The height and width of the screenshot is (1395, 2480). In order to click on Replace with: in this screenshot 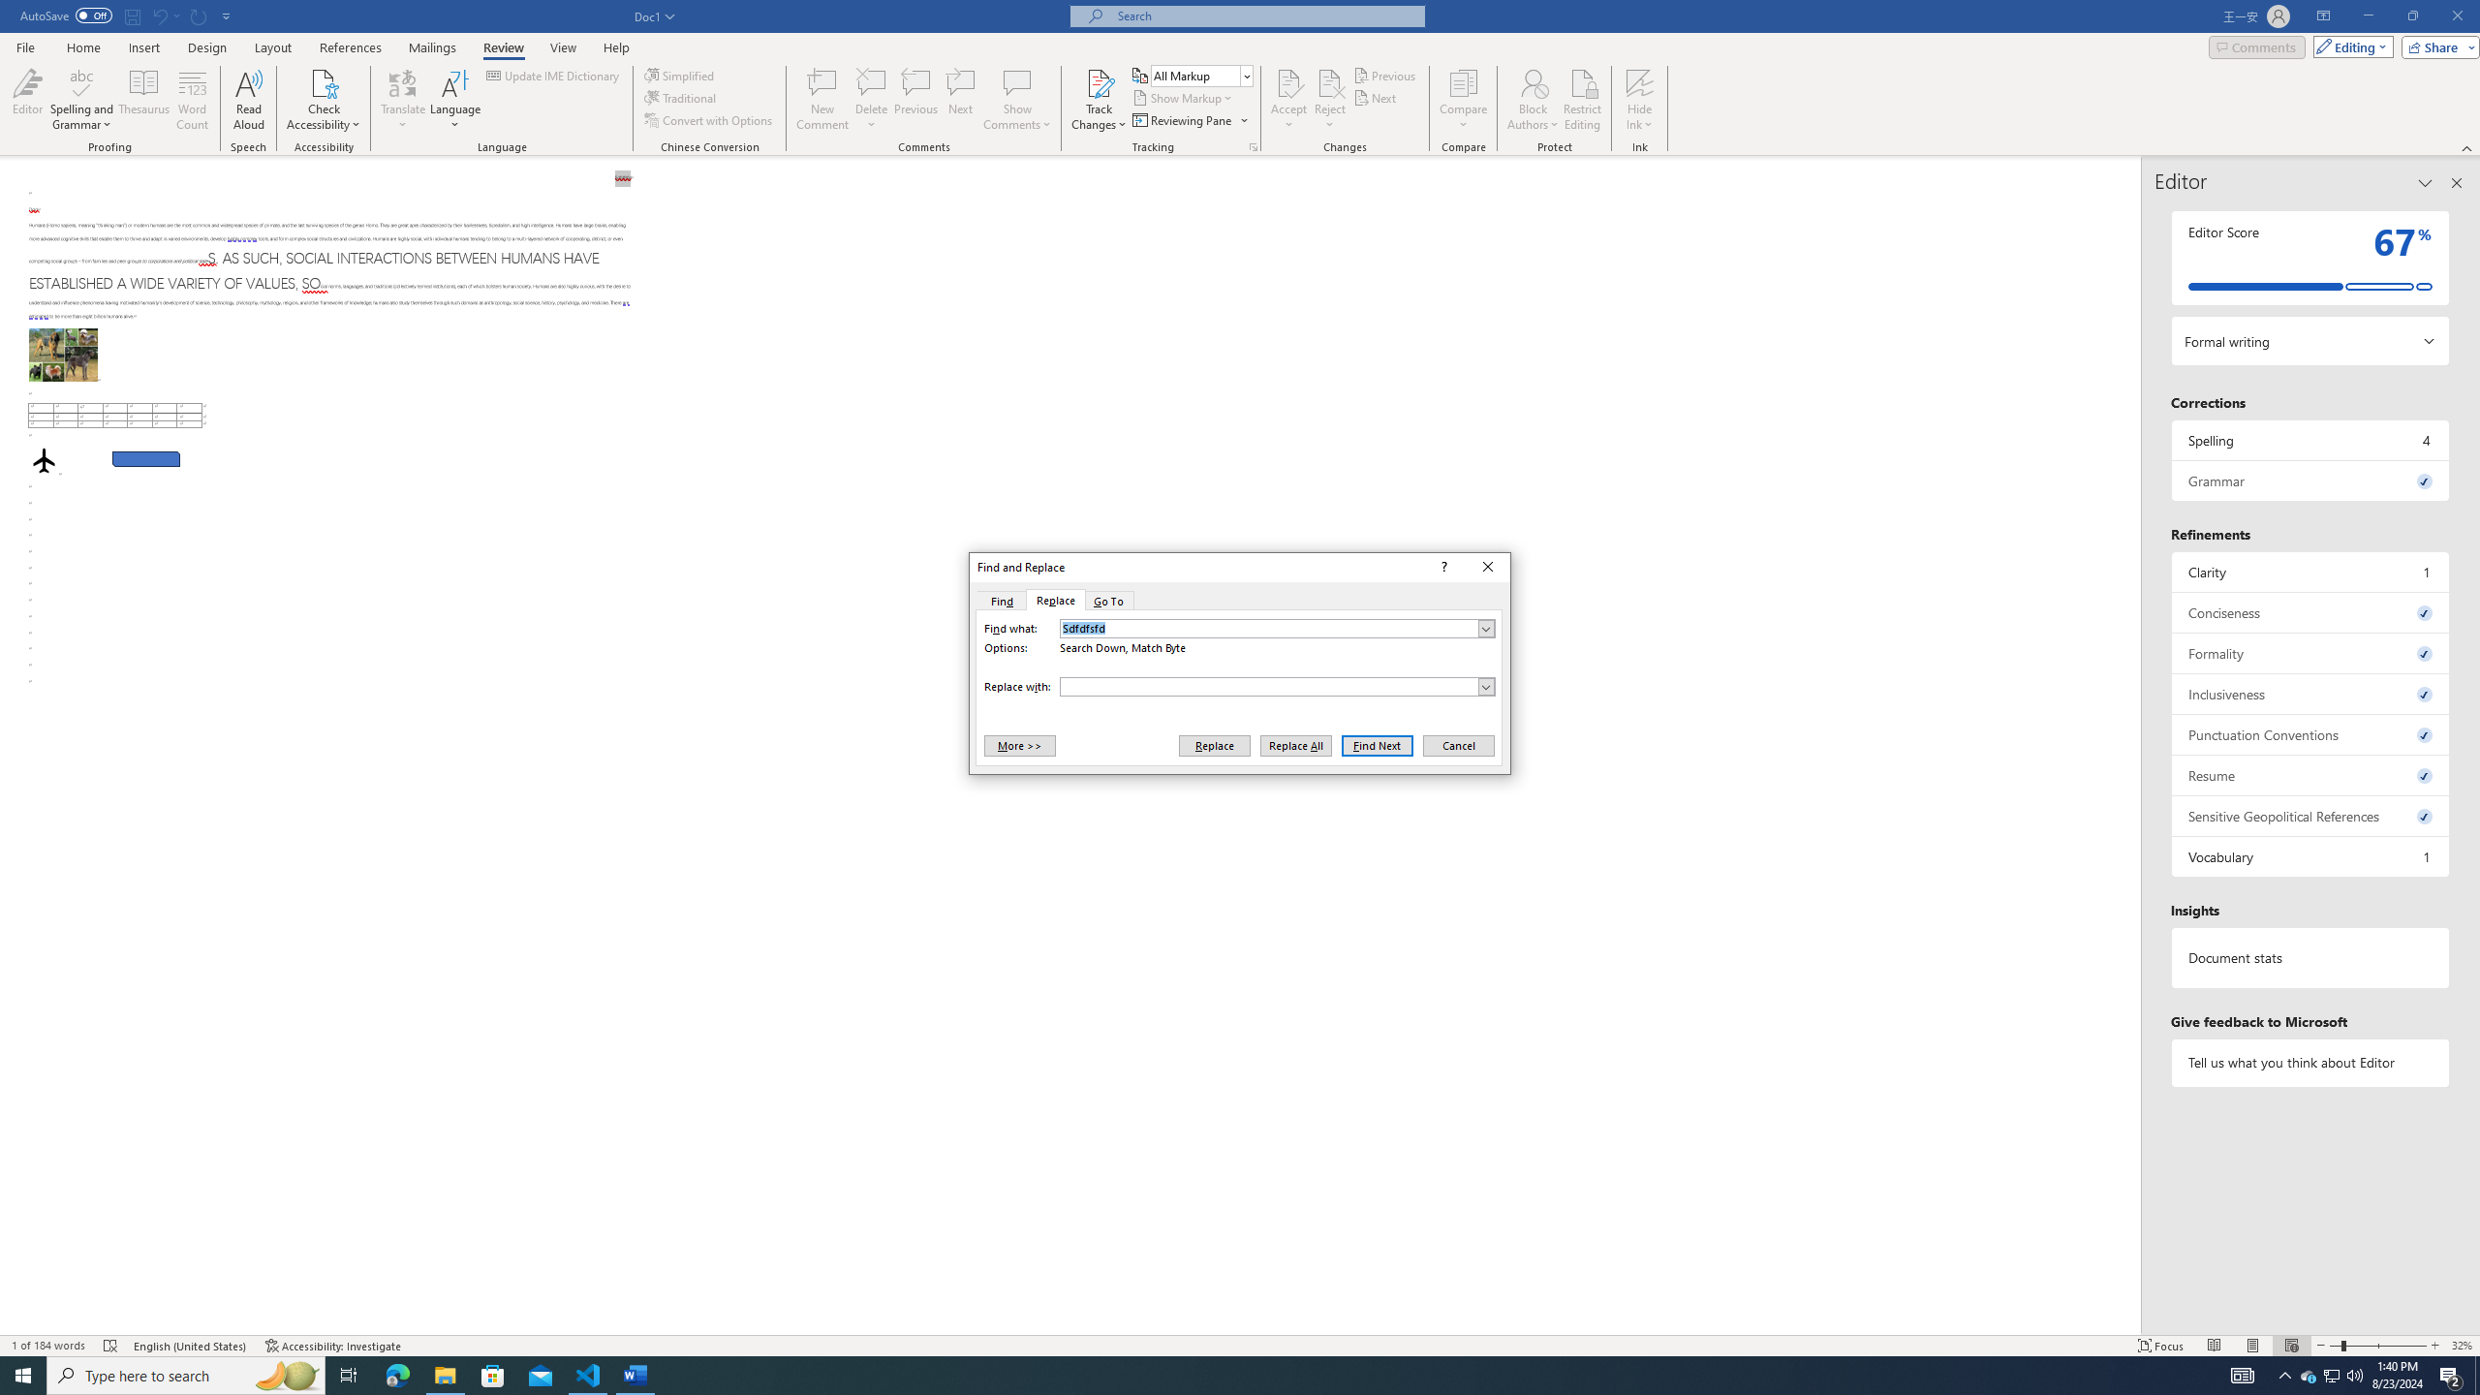, I will do `click(1277, 686)`.